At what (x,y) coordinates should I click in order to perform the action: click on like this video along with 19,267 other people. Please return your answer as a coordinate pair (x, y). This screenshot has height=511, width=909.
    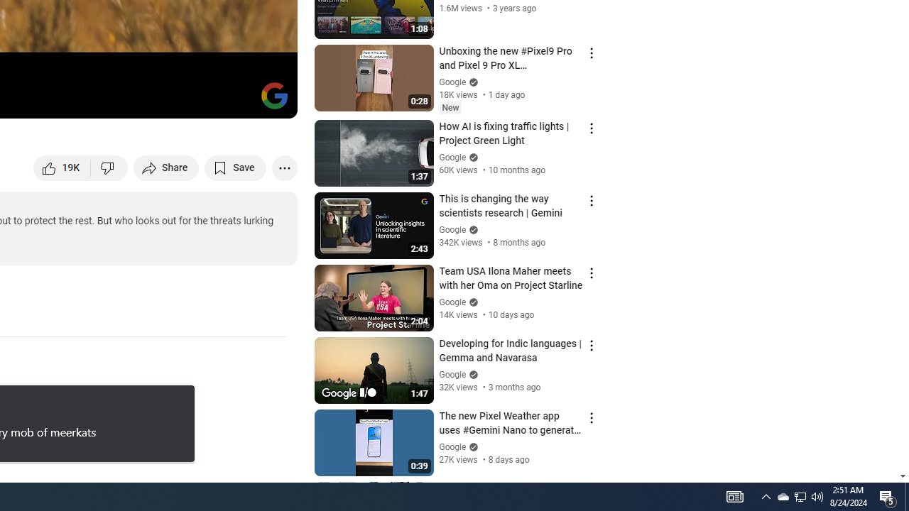
    Looking at the image, I should click on (62, 167).